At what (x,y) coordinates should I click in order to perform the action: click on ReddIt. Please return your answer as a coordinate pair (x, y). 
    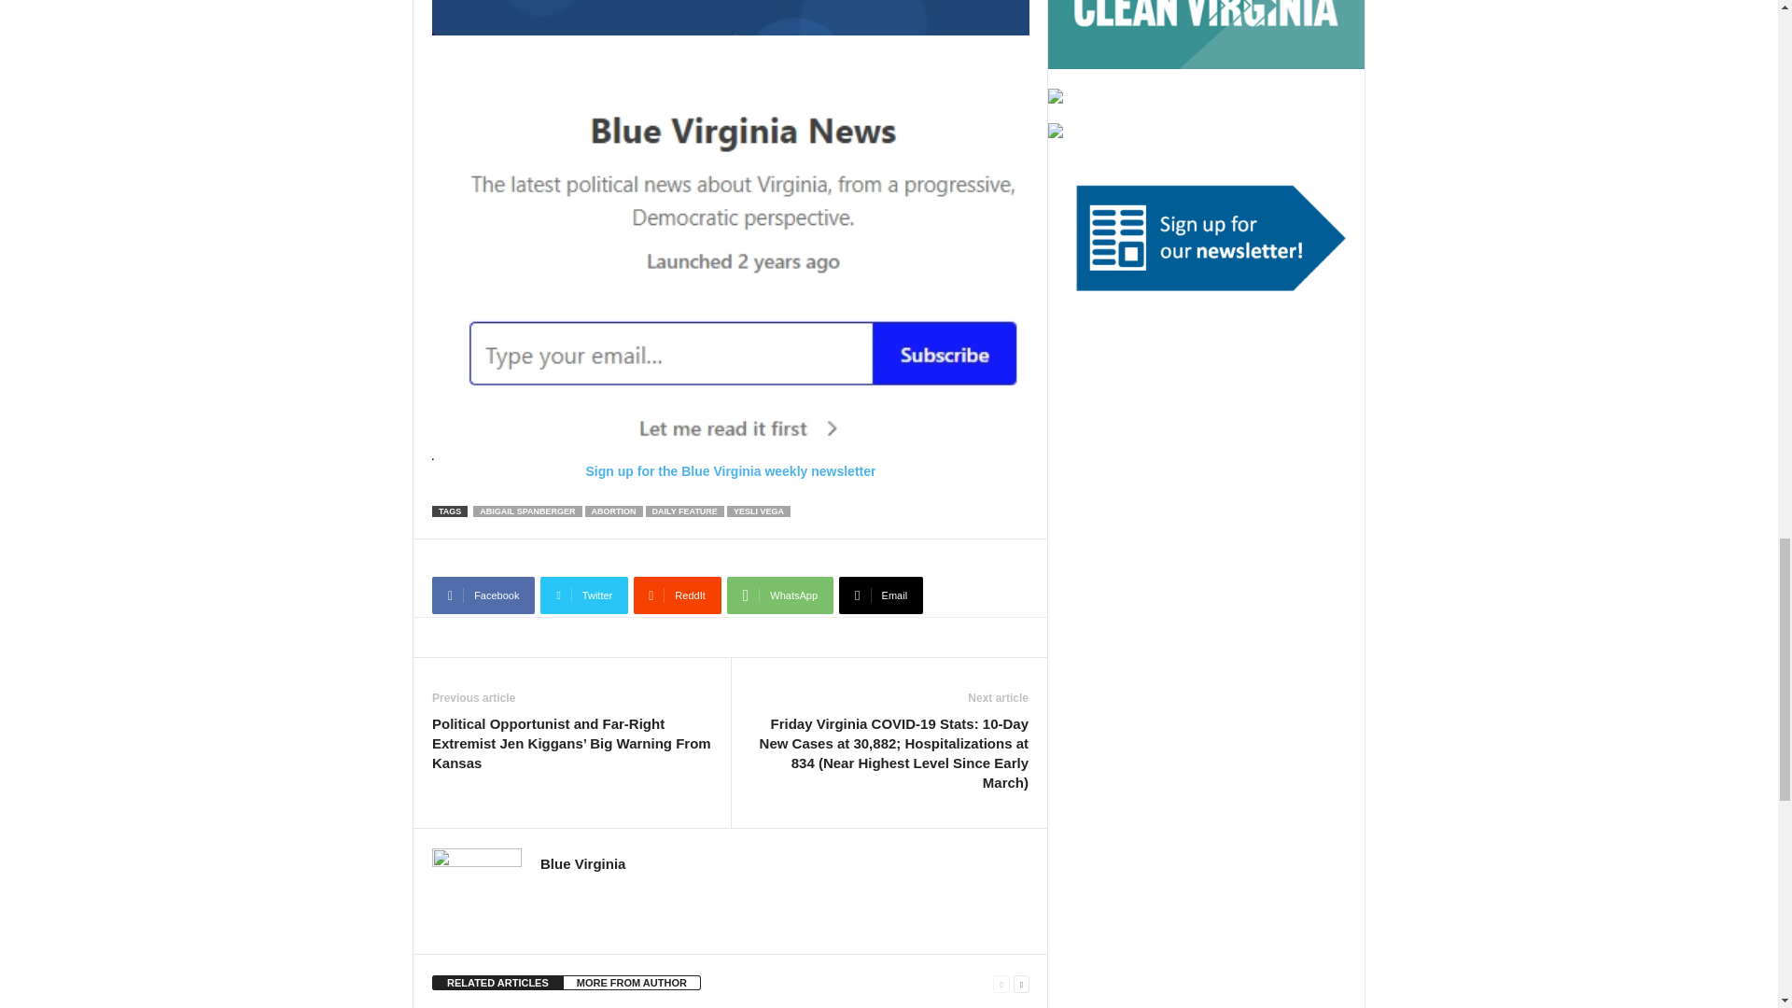
    Looking at the image, I should click on (678, 595).